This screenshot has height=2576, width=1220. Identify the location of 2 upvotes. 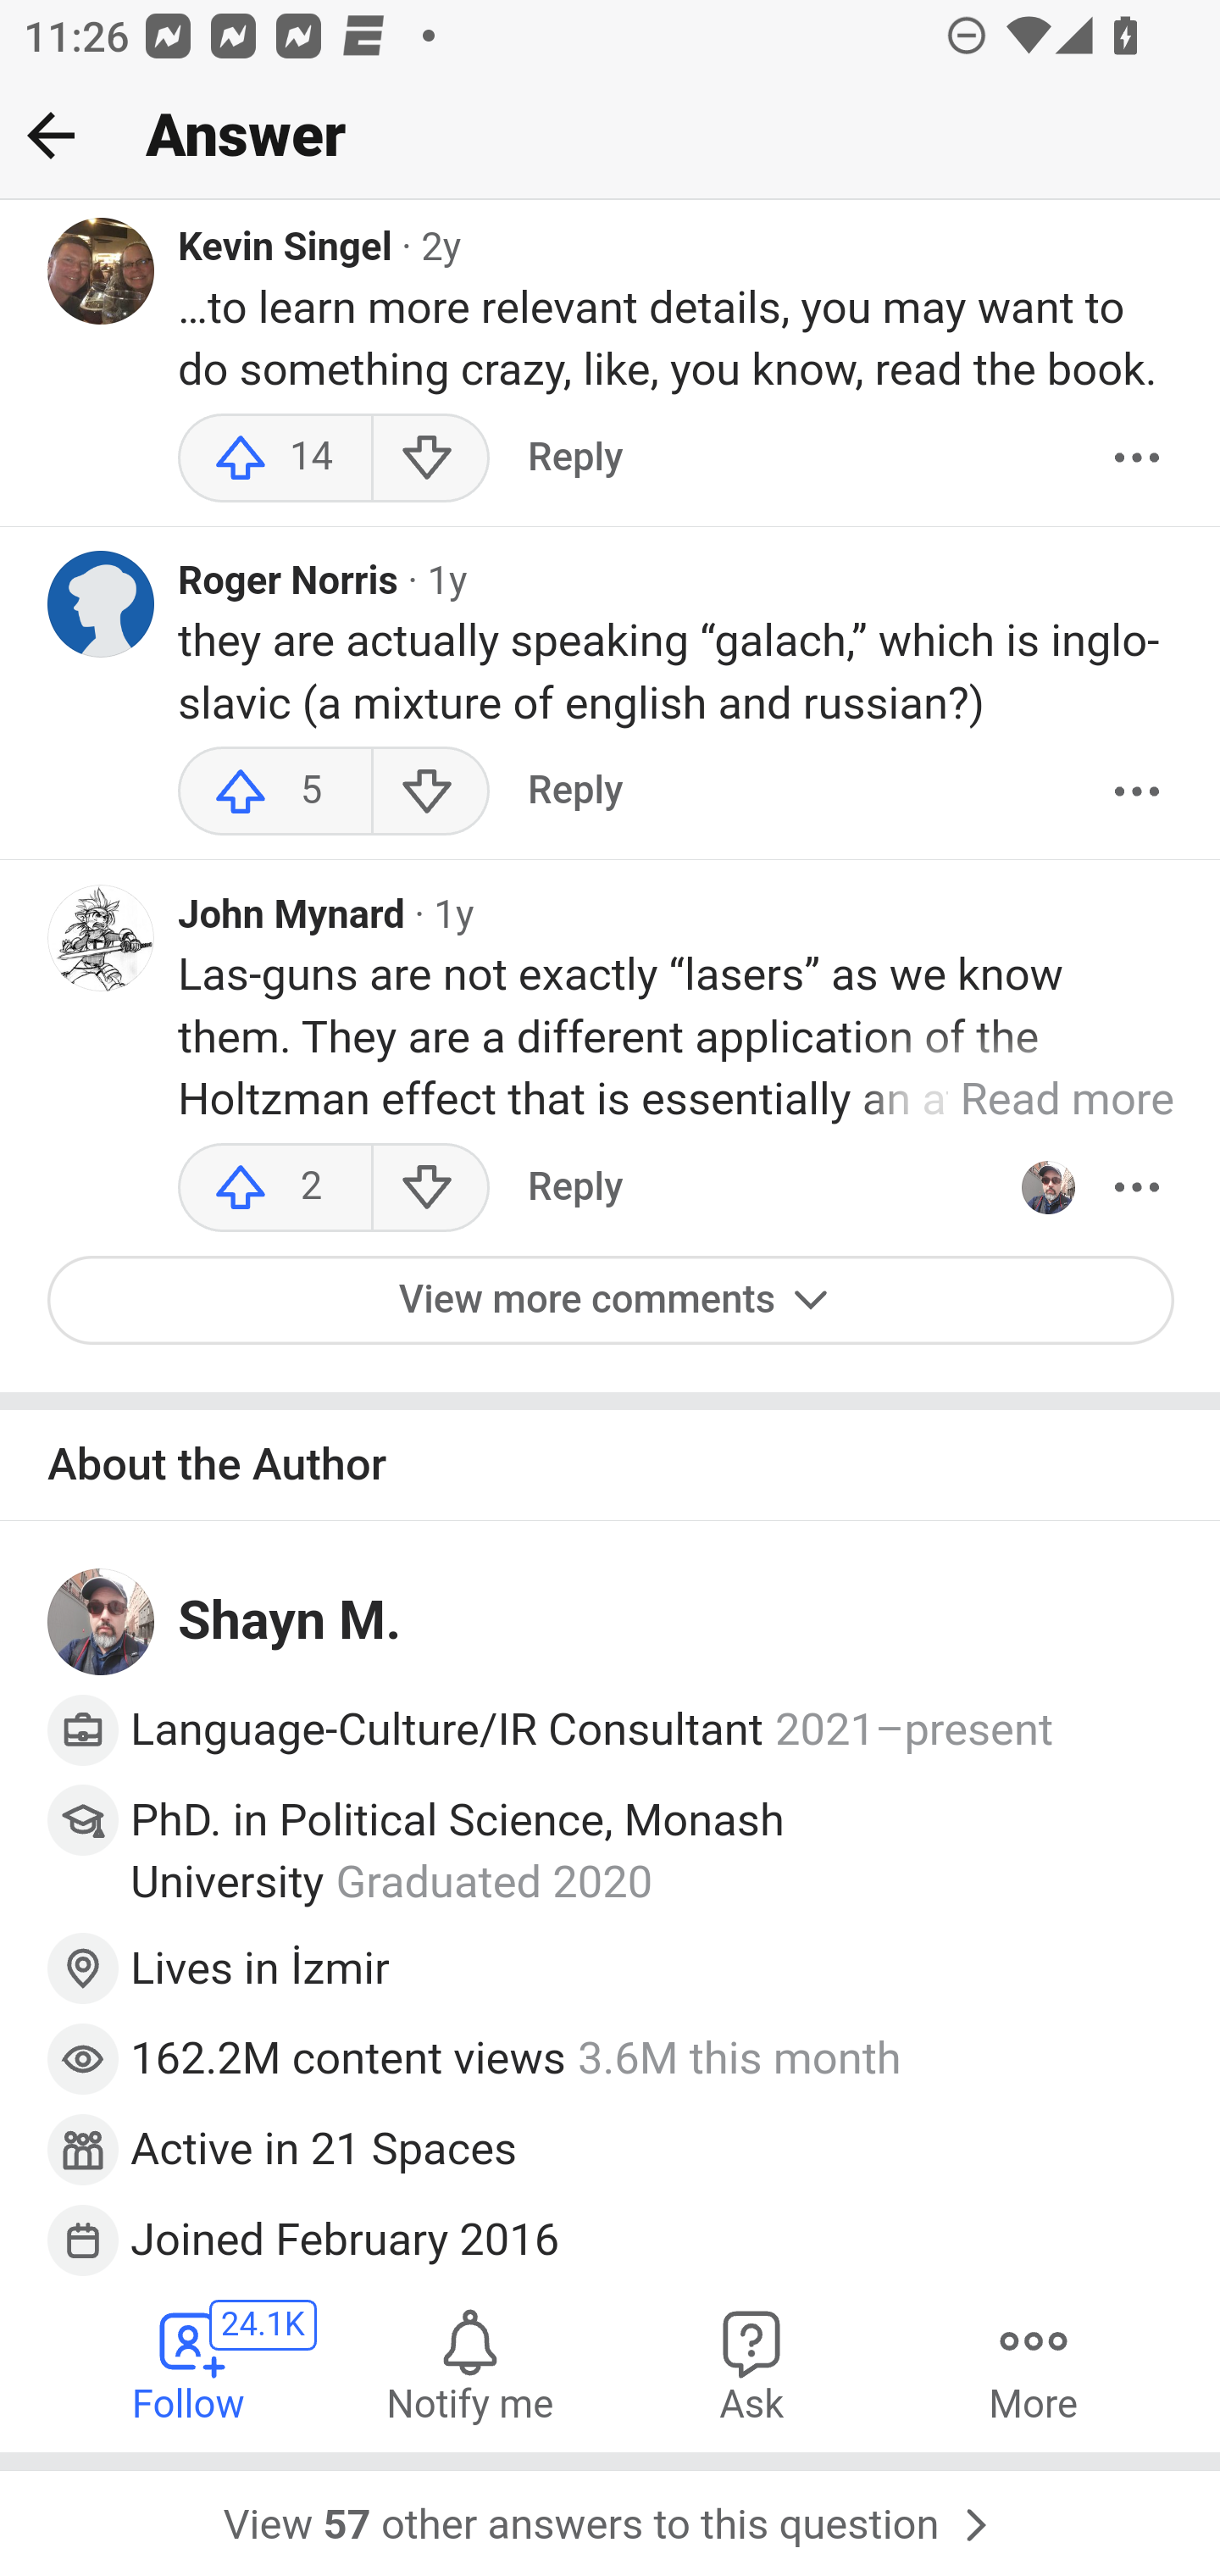
(275, 1188).